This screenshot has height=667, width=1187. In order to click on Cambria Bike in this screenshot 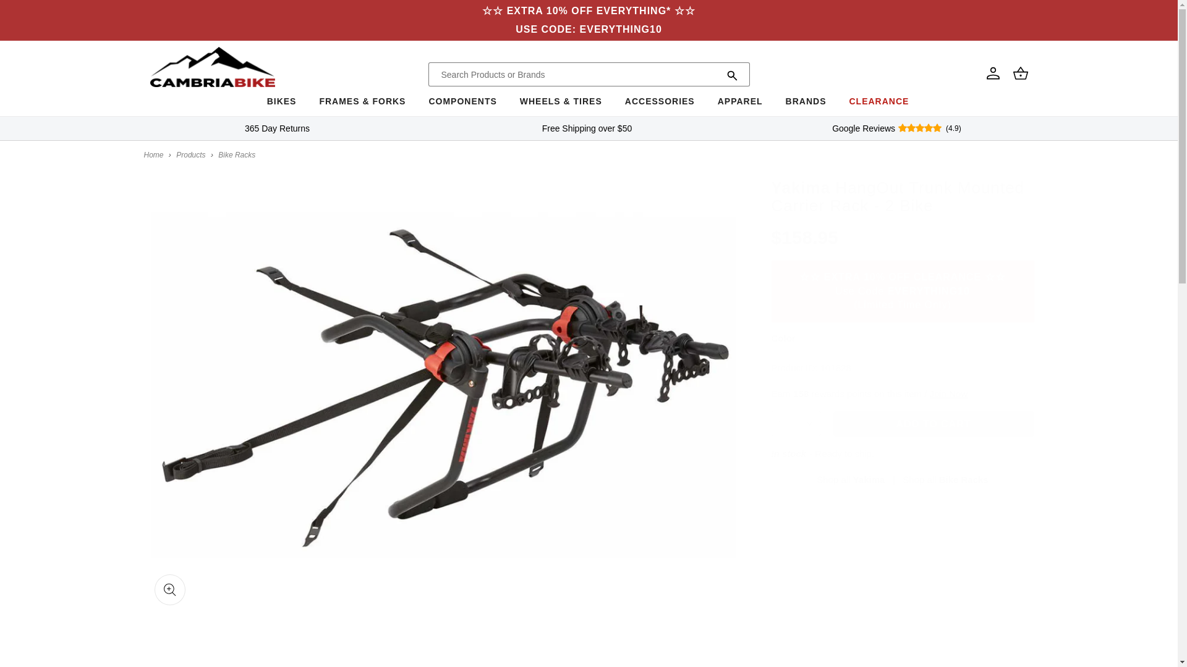, I will do `click(153, 155)`.